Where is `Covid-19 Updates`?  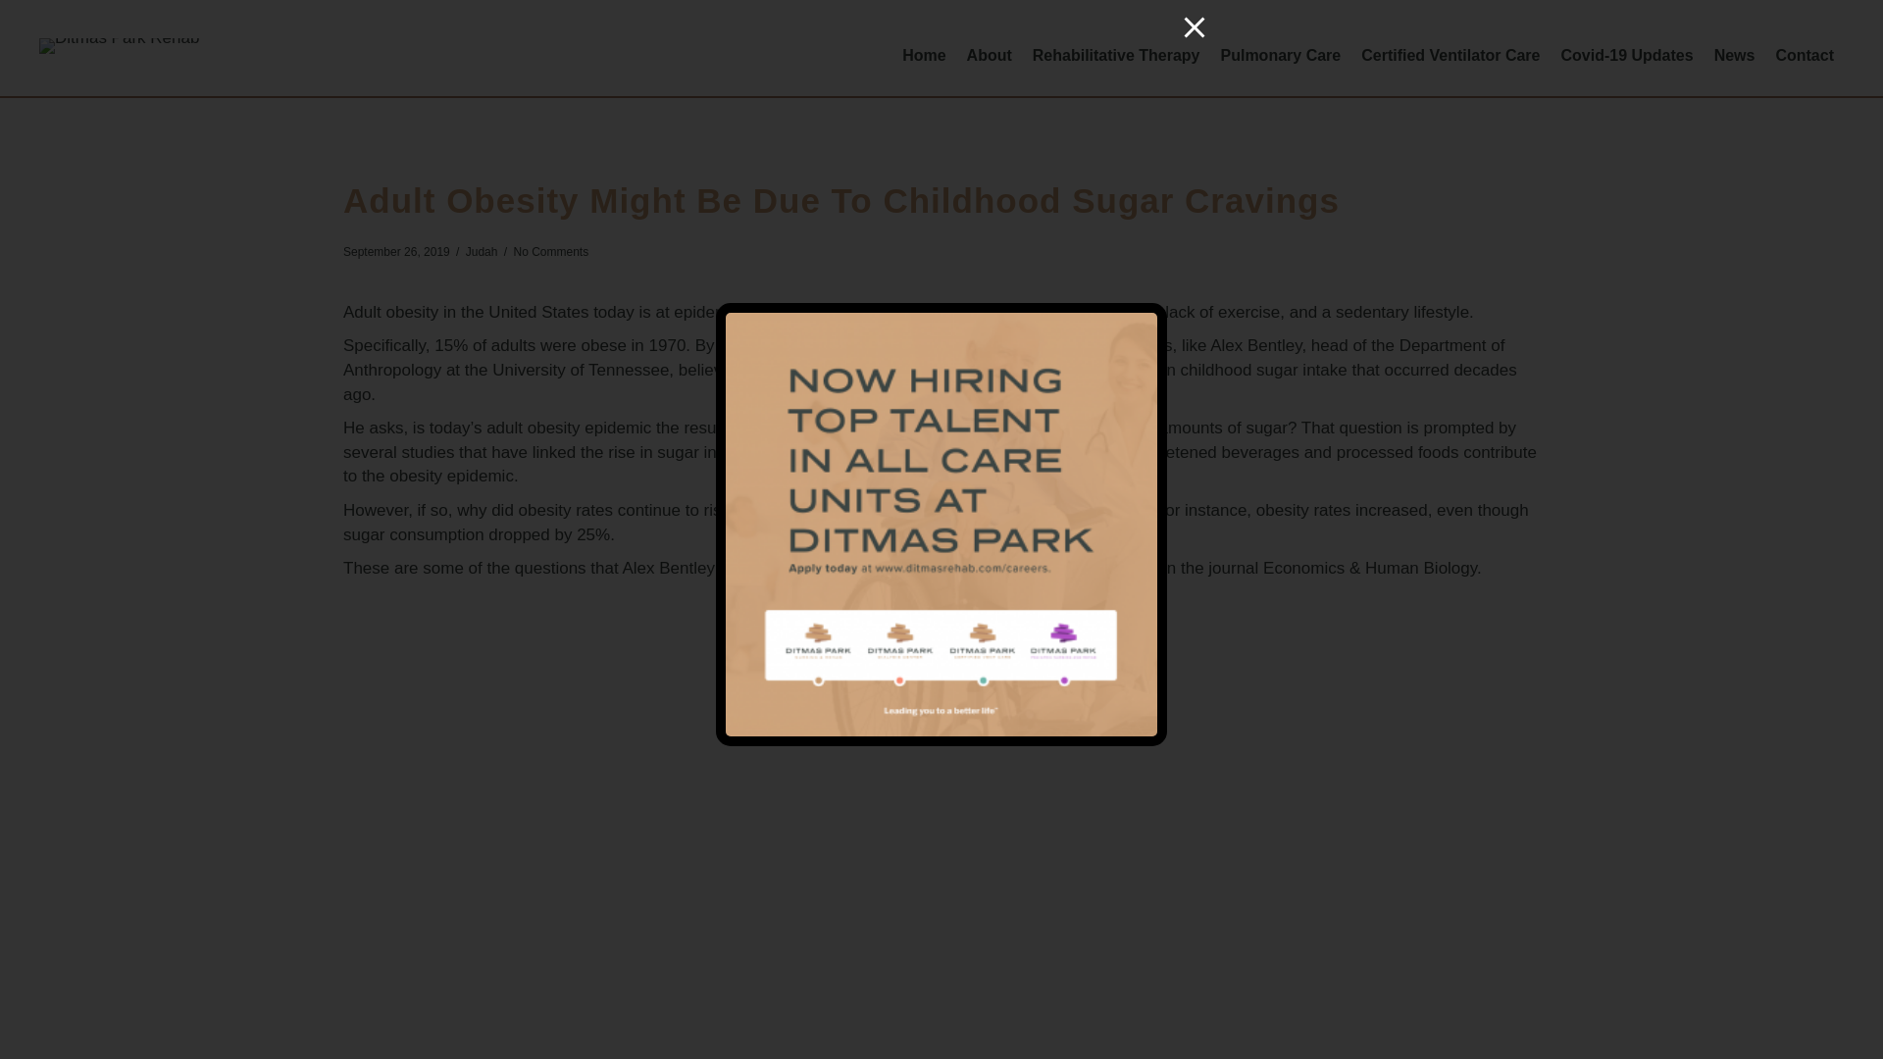
Covid-19 Updates is located at coordinates (1628, 55).